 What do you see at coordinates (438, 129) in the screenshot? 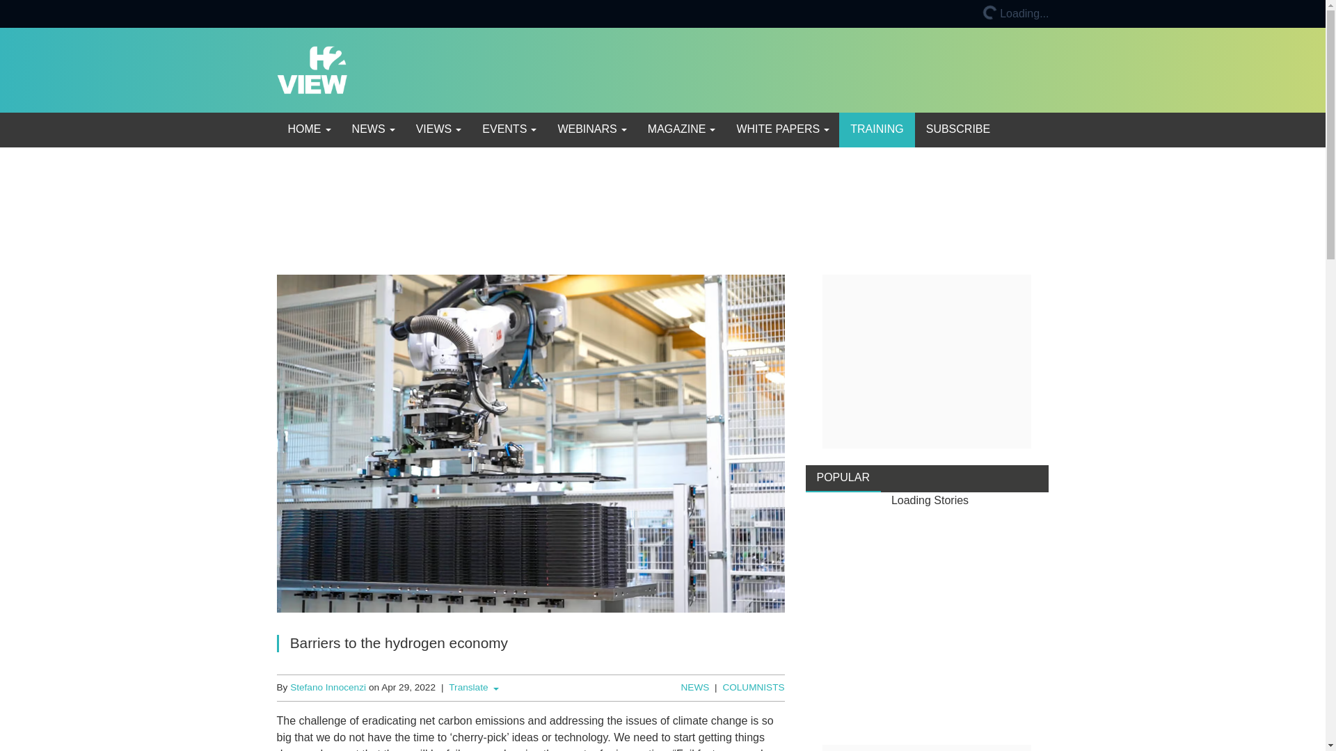
I see `VIEWS` at bounding box center [438, 129].